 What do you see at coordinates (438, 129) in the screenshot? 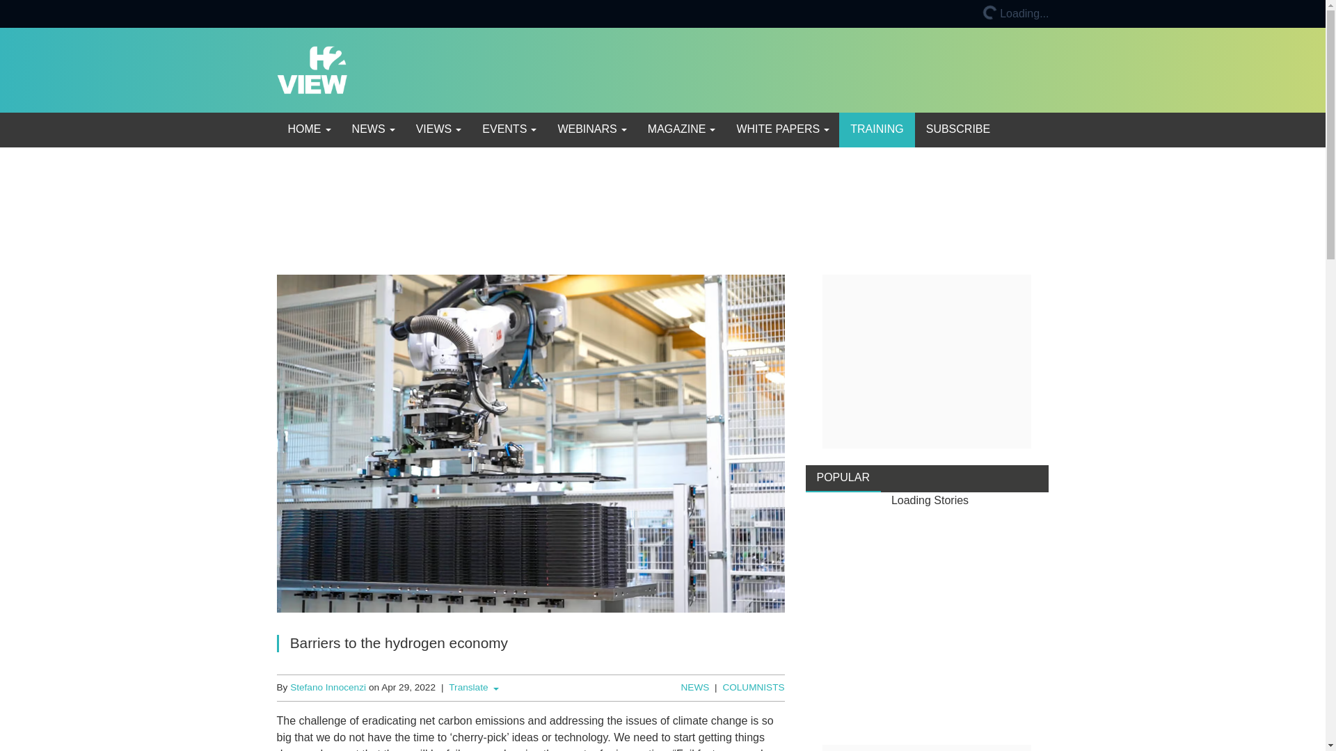
I see `VIEWS` at bounding box center [438, 129].